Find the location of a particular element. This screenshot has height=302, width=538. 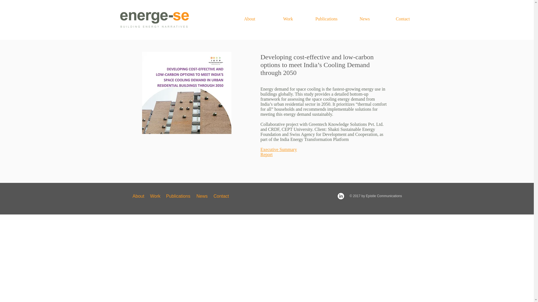

Report is located at coordinates (266, 154).